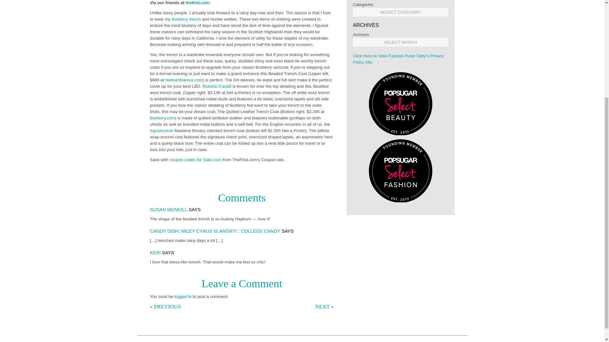 The height and width of the screenshot is (342, 609). Describe the element at coordinates (162, 118) in the screenshot. I see `Burberry.com` at that location.